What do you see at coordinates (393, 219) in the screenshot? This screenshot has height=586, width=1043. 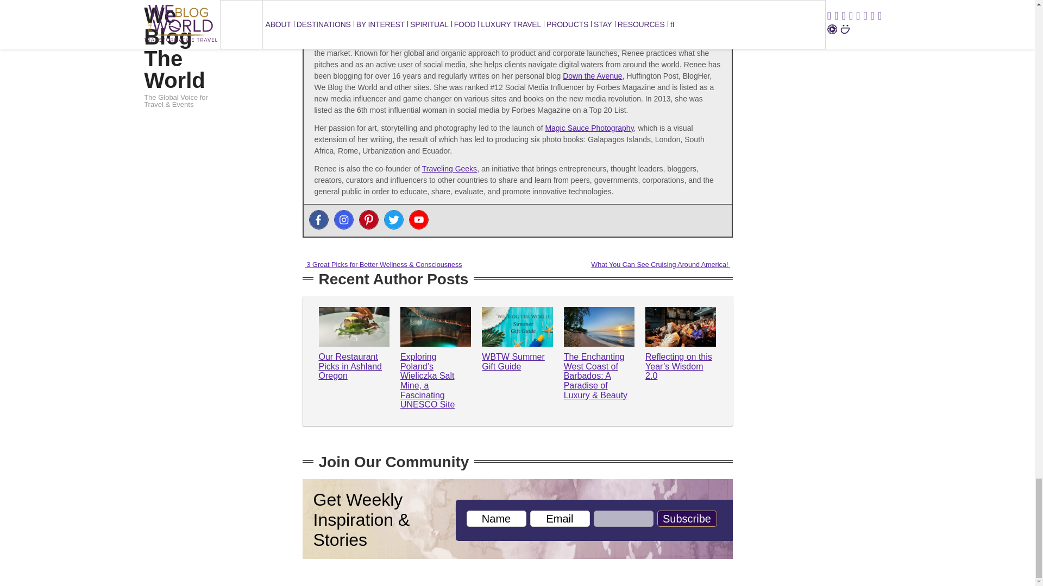 I see `Twitter` at bounding box center [393, 219].